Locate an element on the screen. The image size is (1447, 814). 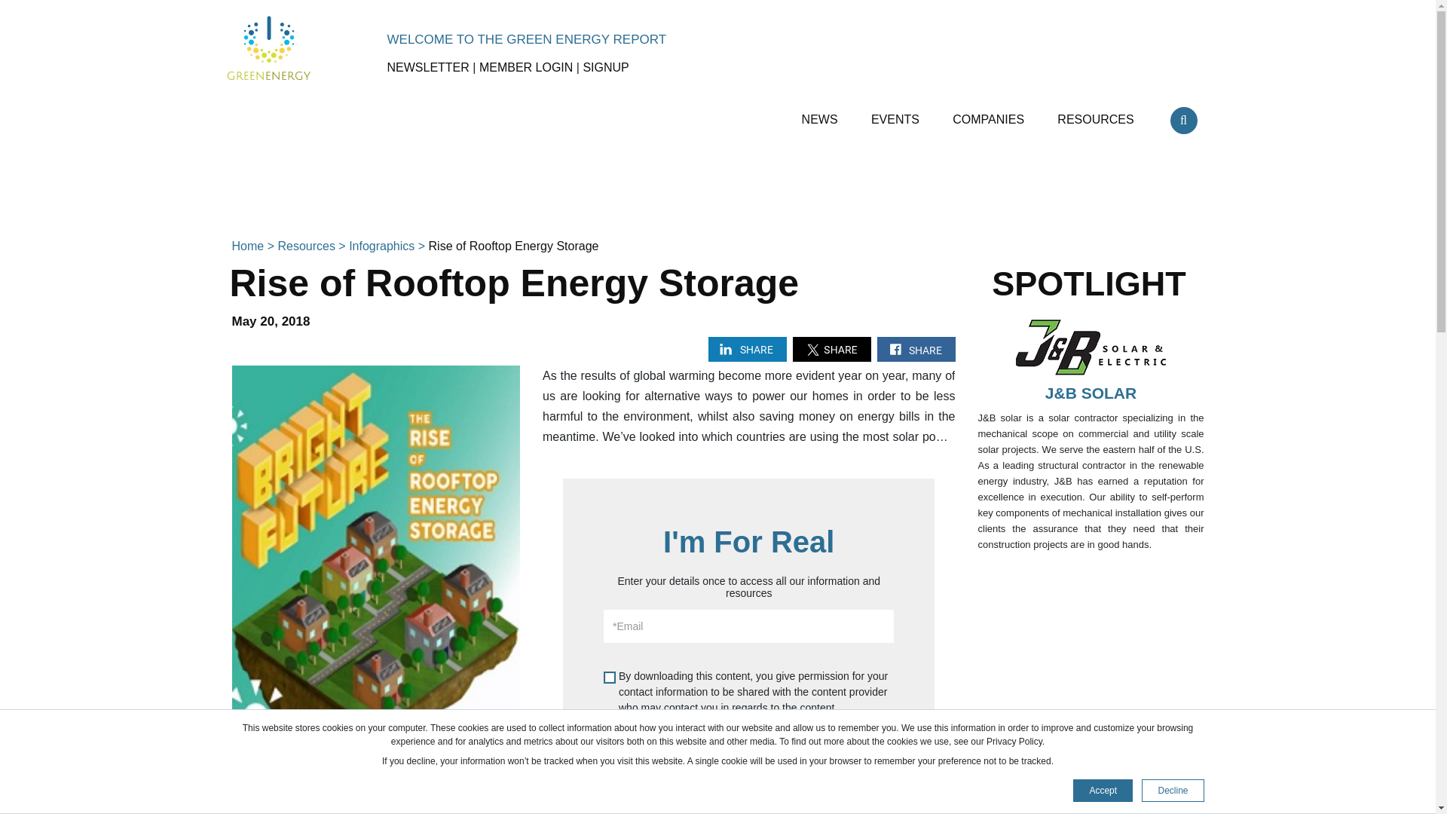
SIGNUP is located at coordinates (605, 68).